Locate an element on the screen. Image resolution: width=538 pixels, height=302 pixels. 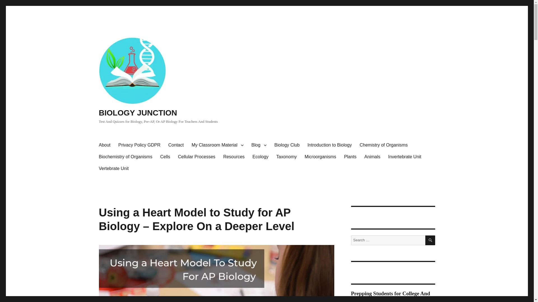
Blog is located at coordinates (259, 145).